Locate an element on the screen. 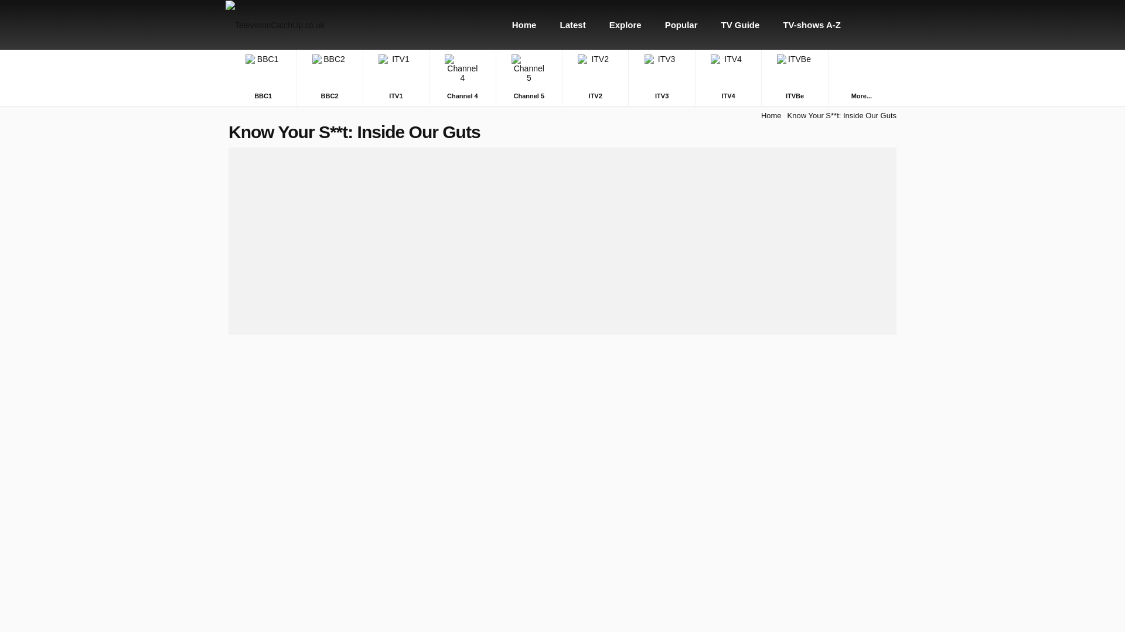 This screenshot has height=632, width=1125. Latest is located at coordinates (572, 25).